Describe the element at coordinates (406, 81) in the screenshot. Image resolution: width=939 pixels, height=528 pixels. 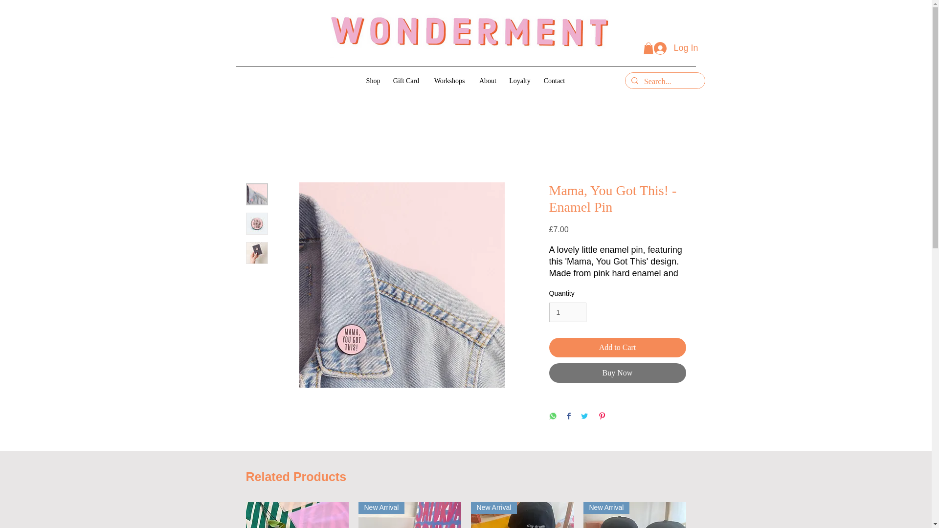
I see `Gift Card` at that location.